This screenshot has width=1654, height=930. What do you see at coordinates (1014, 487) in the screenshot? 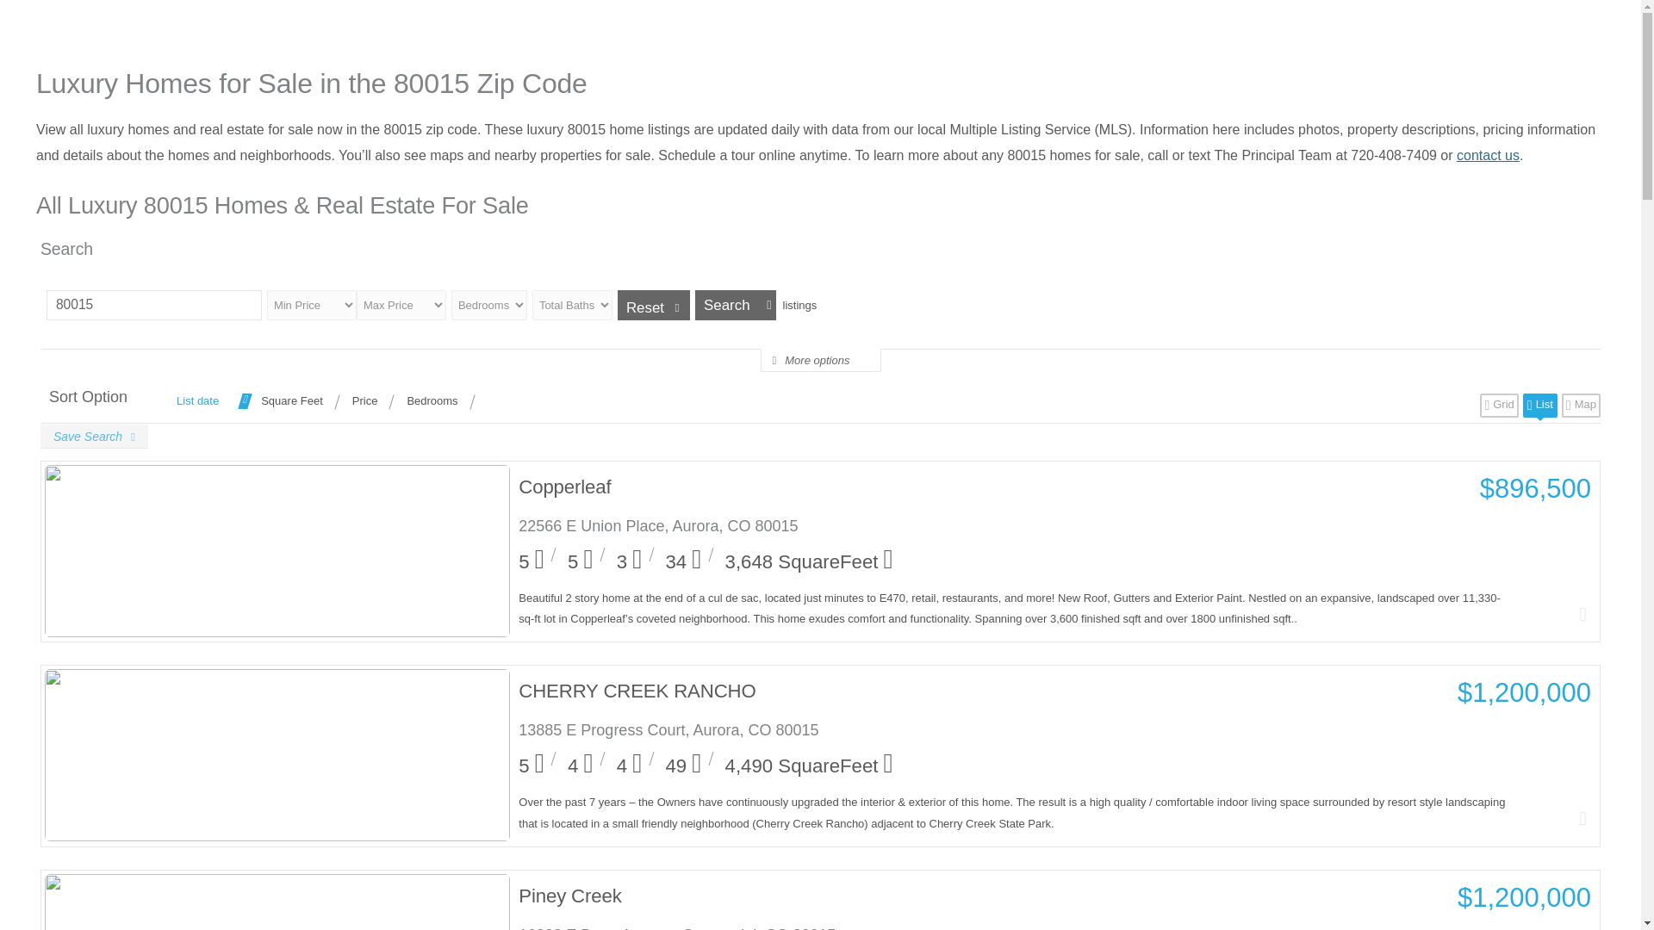
I see `Copperleaf` at bounding box center [1014, 487].